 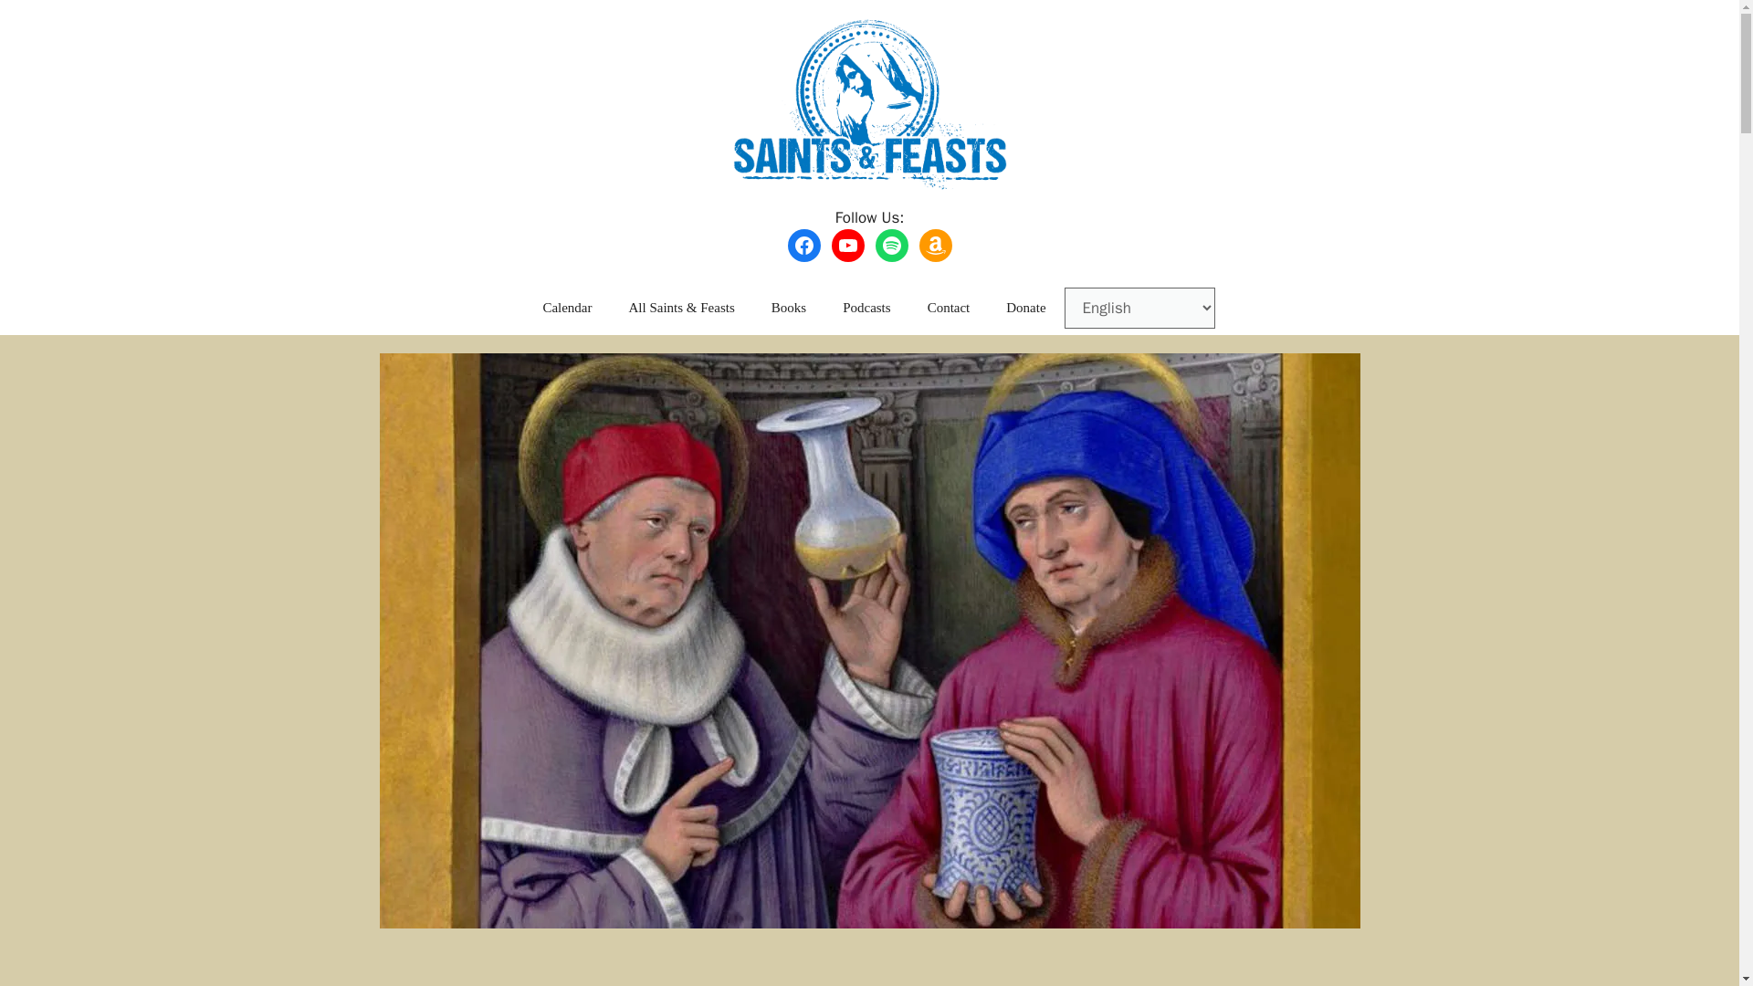 I want to click on Calendar, so click(x=567, y=307).